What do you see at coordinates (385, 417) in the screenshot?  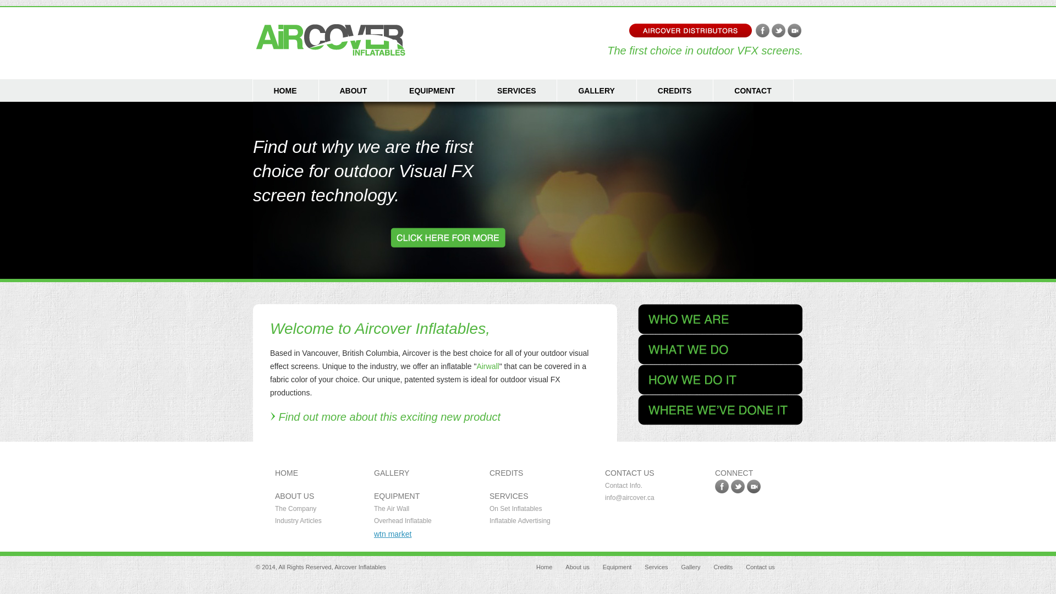 I see `Find out more about this exciting new product` at bounding box center [385, 417].